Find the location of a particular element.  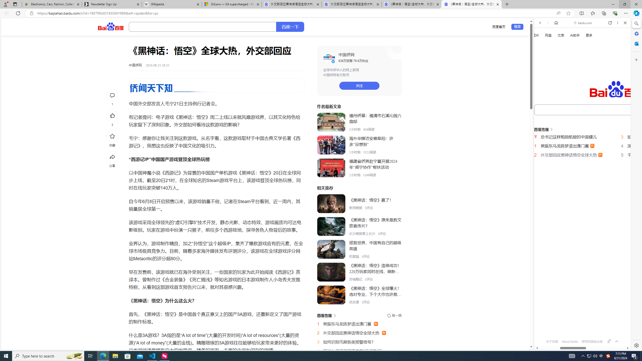

Cambridge Dictionary is located at coordinates (580, 175).